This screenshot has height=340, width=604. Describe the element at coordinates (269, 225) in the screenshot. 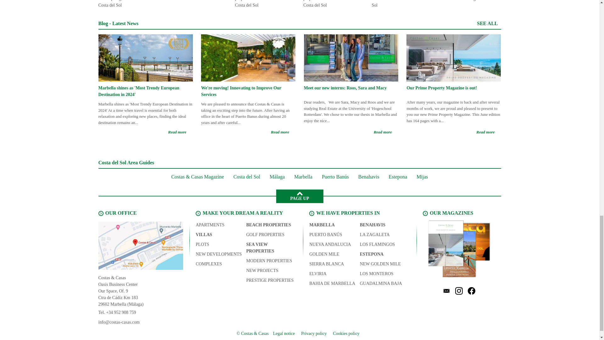

I see `Beach properties for sale` at that location.